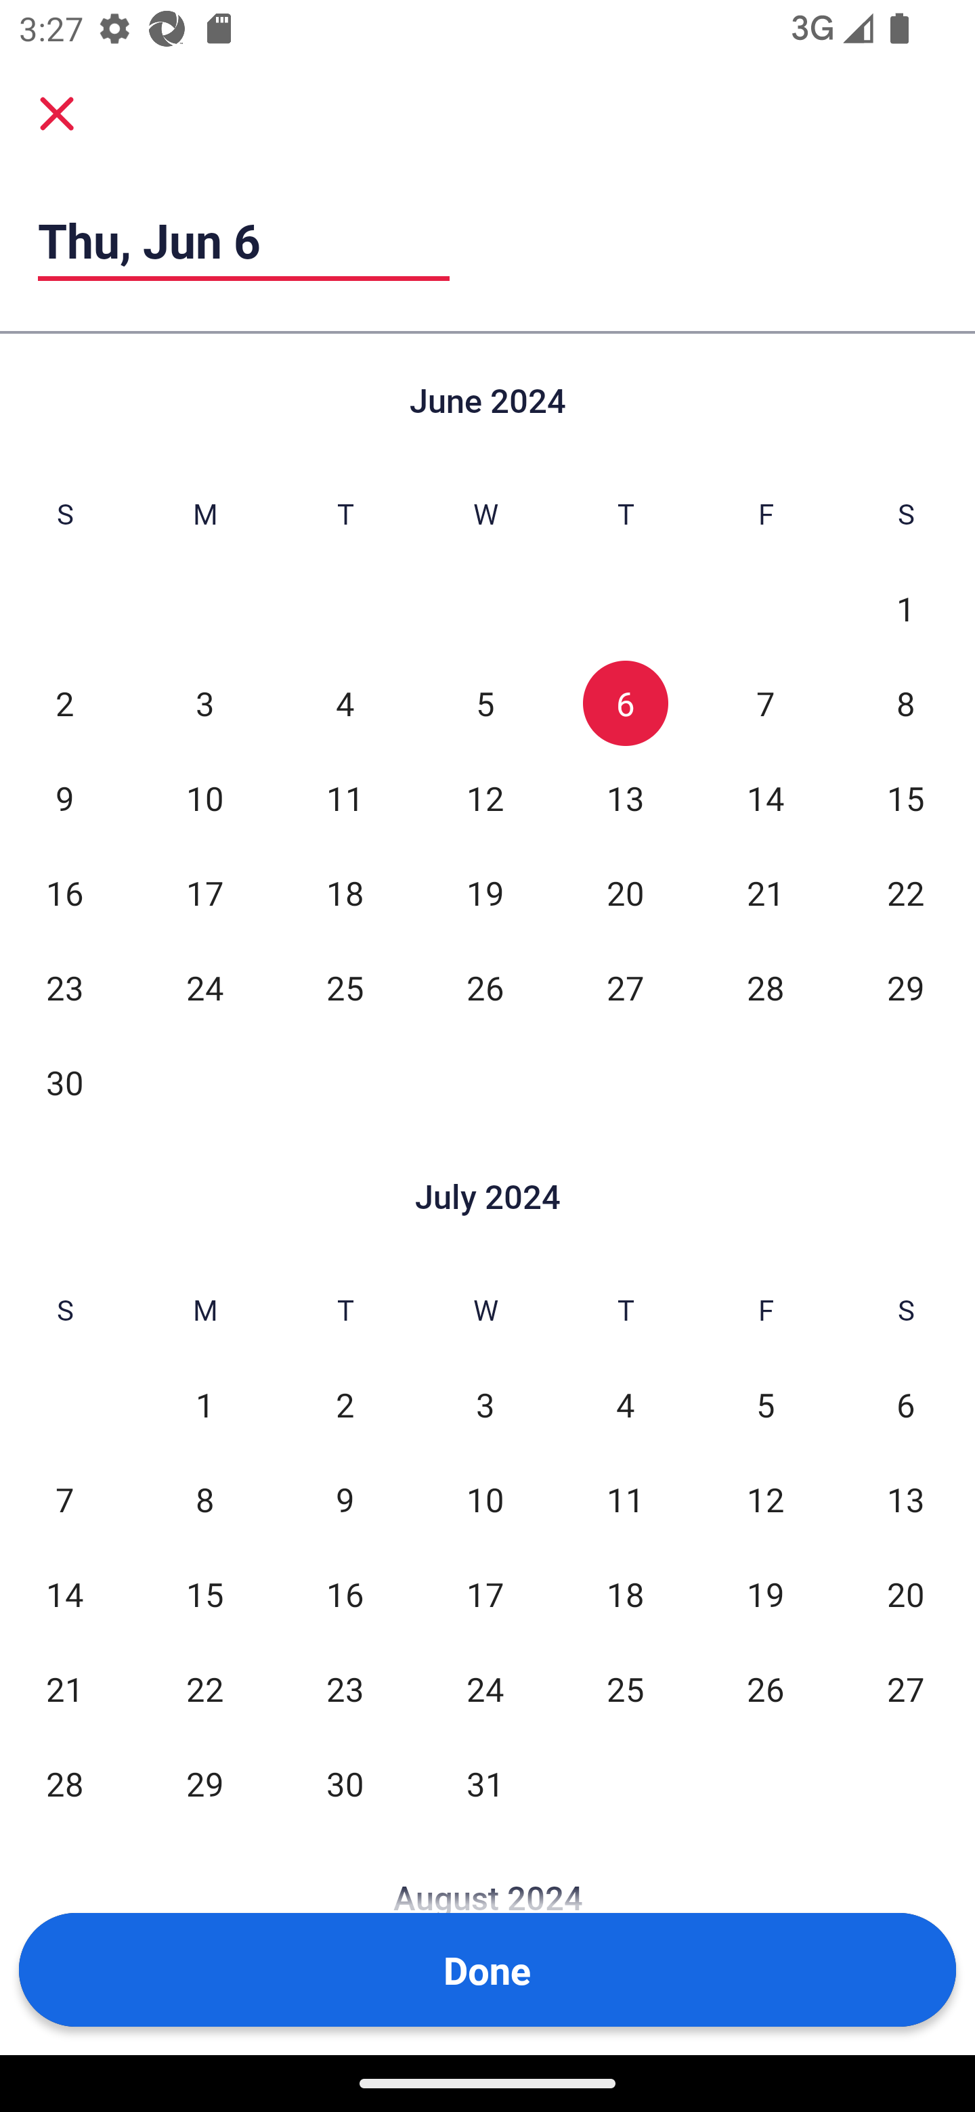  What do you see at coordinates (244, 240) in the screenshot?
I see `Thu, Jun 6` at bounding box center [244, 240].